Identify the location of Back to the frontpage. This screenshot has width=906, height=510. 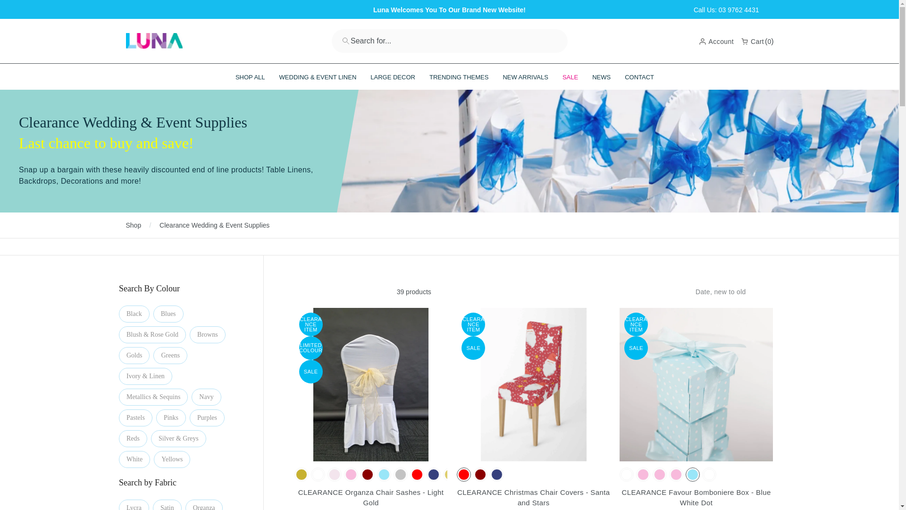
(133, 225).